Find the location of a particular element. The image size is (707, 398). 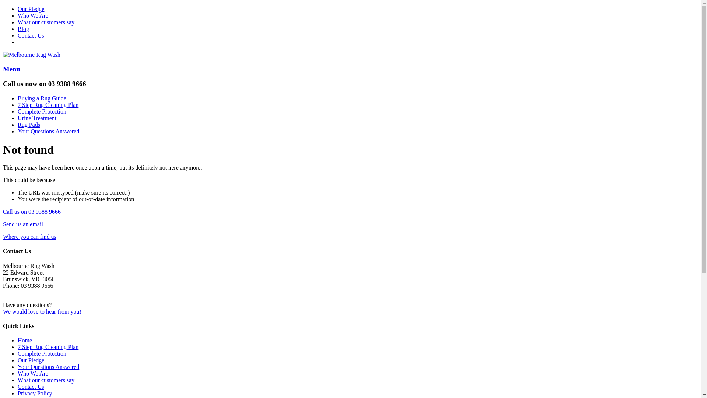

Complete Protection is located at coordinates (42, 111).